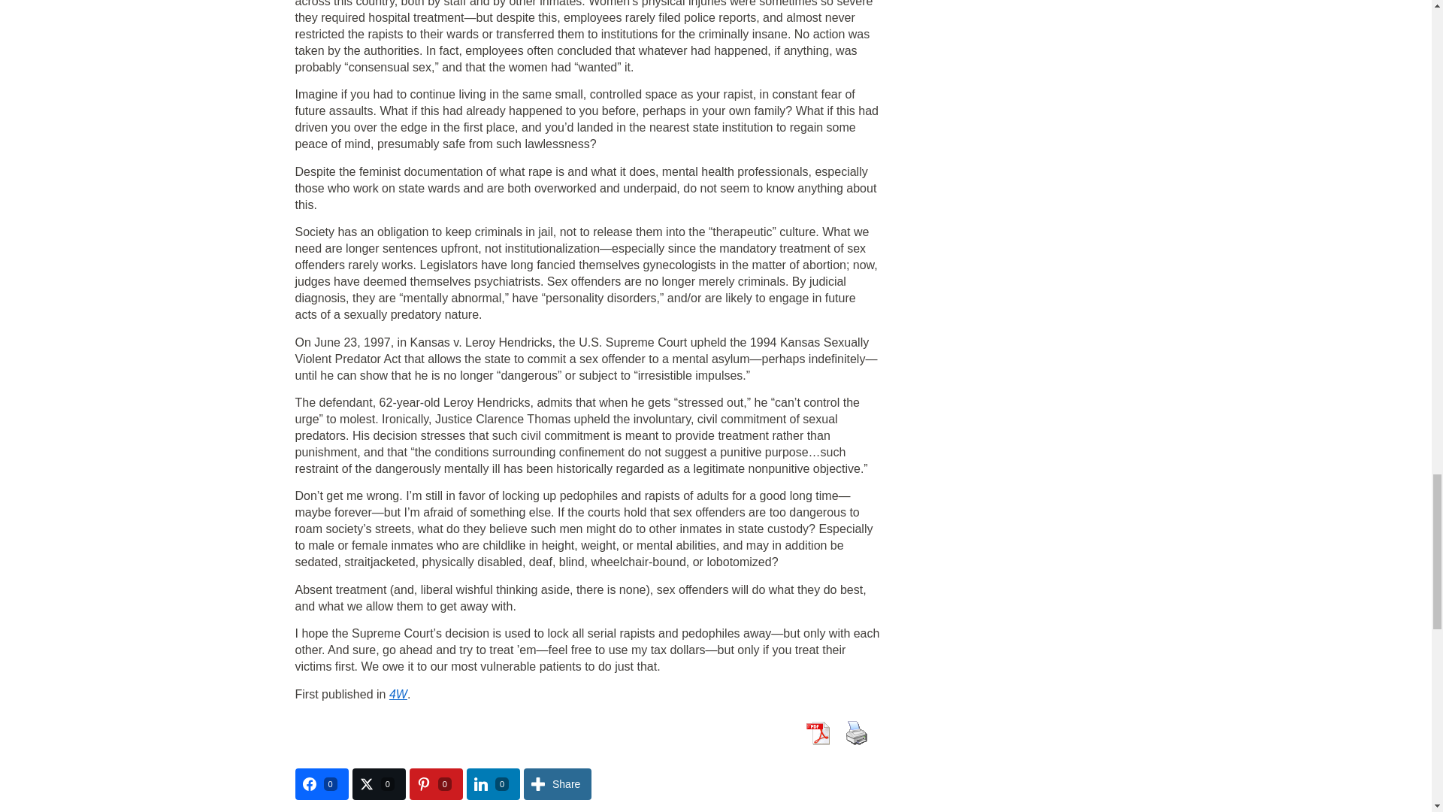 The height and width of the screenshot is (812, 1443). What do you see at coordinates (558, 783) in the screenshot?
I see `Share on Share` at bounding box center [558, 783].